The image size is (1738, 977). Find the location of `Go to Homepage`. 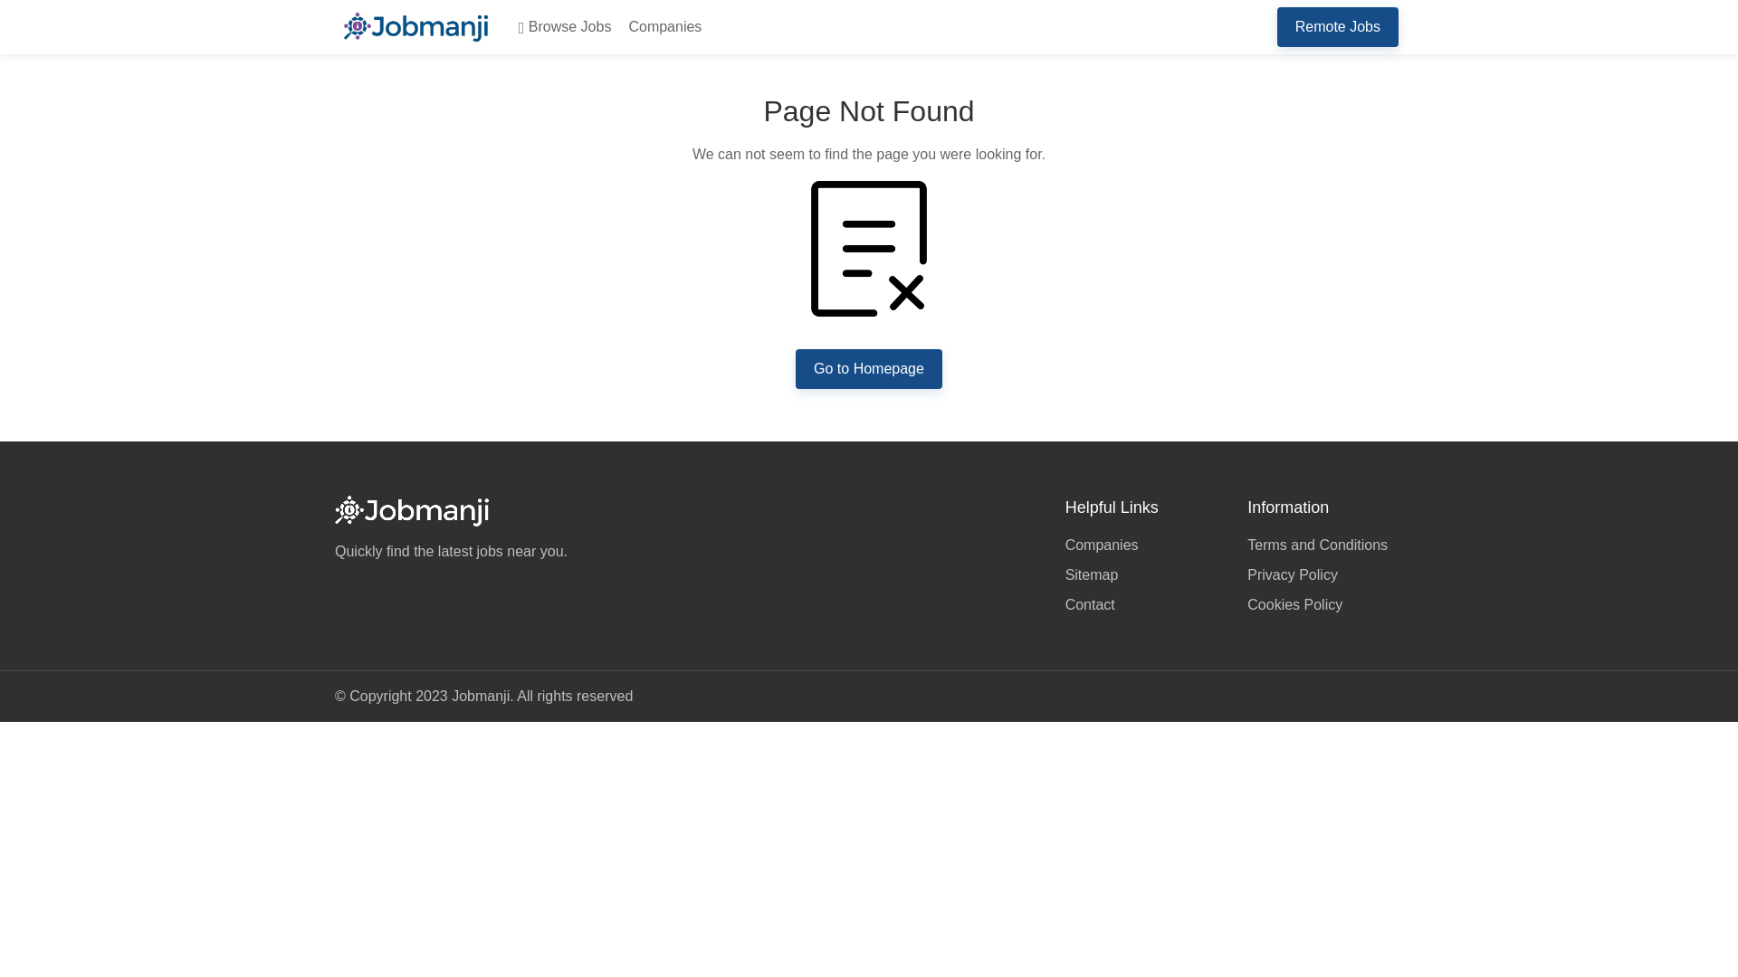

Go to Homepage is located at coordinates (869, 368).